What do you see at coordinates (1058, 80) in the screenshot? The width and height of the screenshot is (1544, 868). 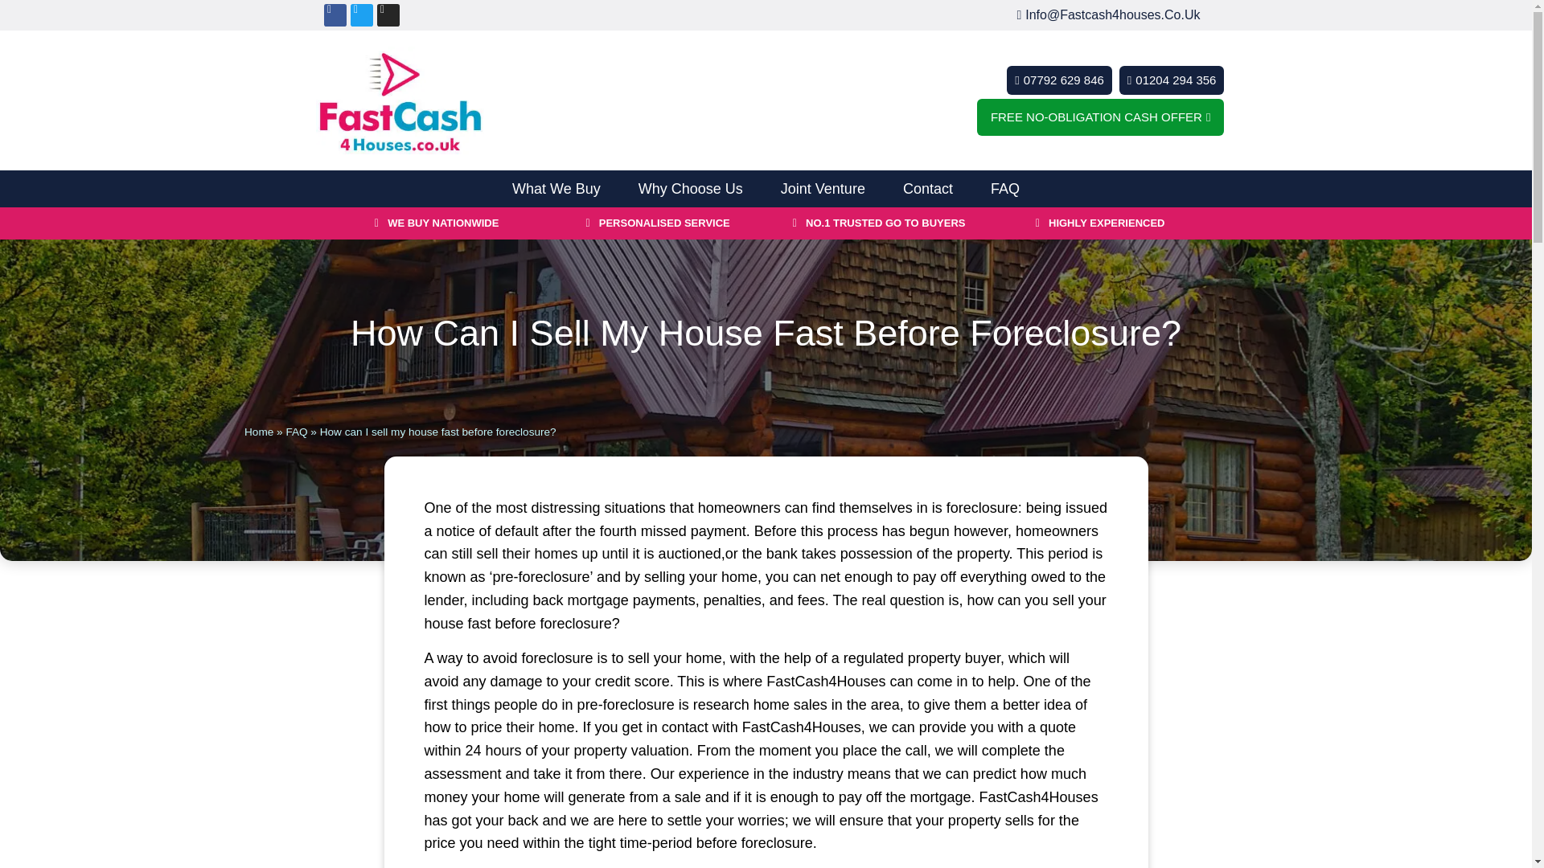 I see `07792 629 846` at bounding box center [1058, 80].